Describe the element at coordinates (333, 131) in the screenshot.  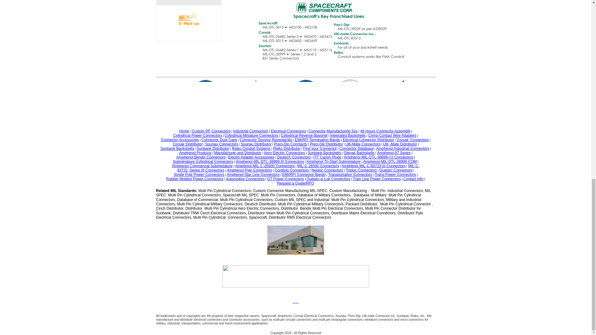
I see `Connector Manufacturing Svs` at that location.